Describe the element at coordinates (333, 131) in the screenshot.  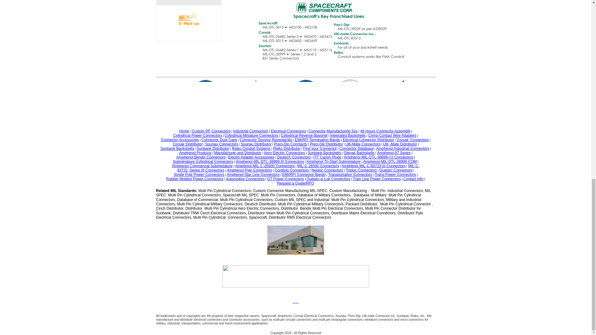
I see `Connector Manufacturing Svs` at that location.